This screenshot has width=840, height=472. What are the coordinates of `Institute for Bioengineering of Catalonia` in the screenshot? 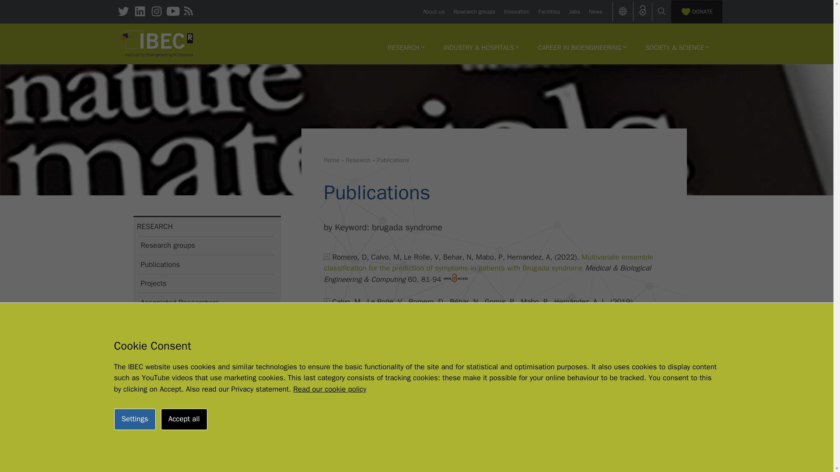 It's located at (157, 43).